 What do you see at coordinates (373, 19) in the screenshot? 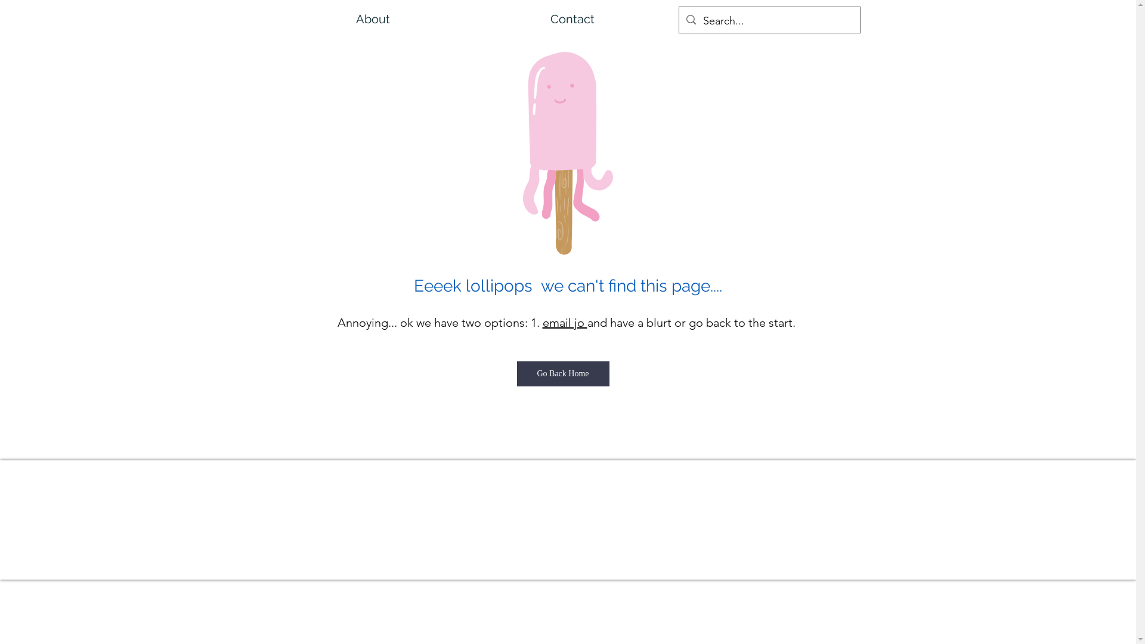
I see `About` at bounding box center [373, 19].